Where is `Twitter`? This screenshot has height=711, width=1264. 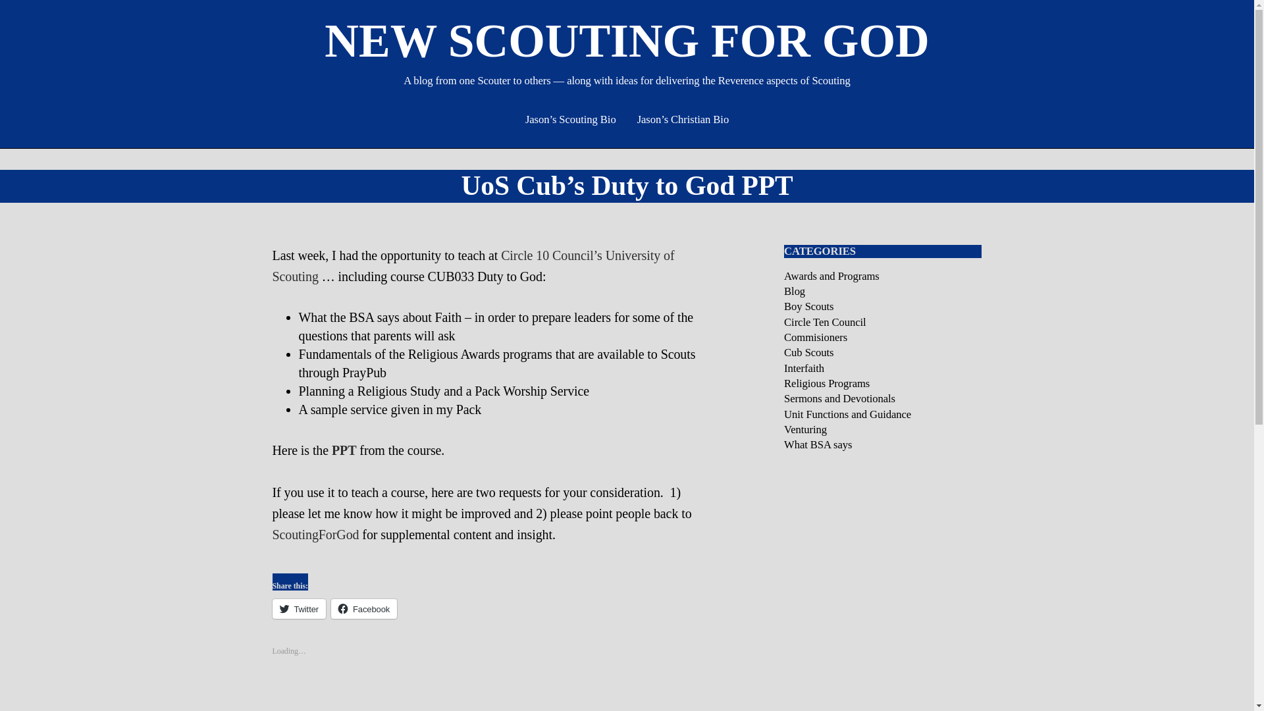 Twitter is located at coordinates (299, 608).